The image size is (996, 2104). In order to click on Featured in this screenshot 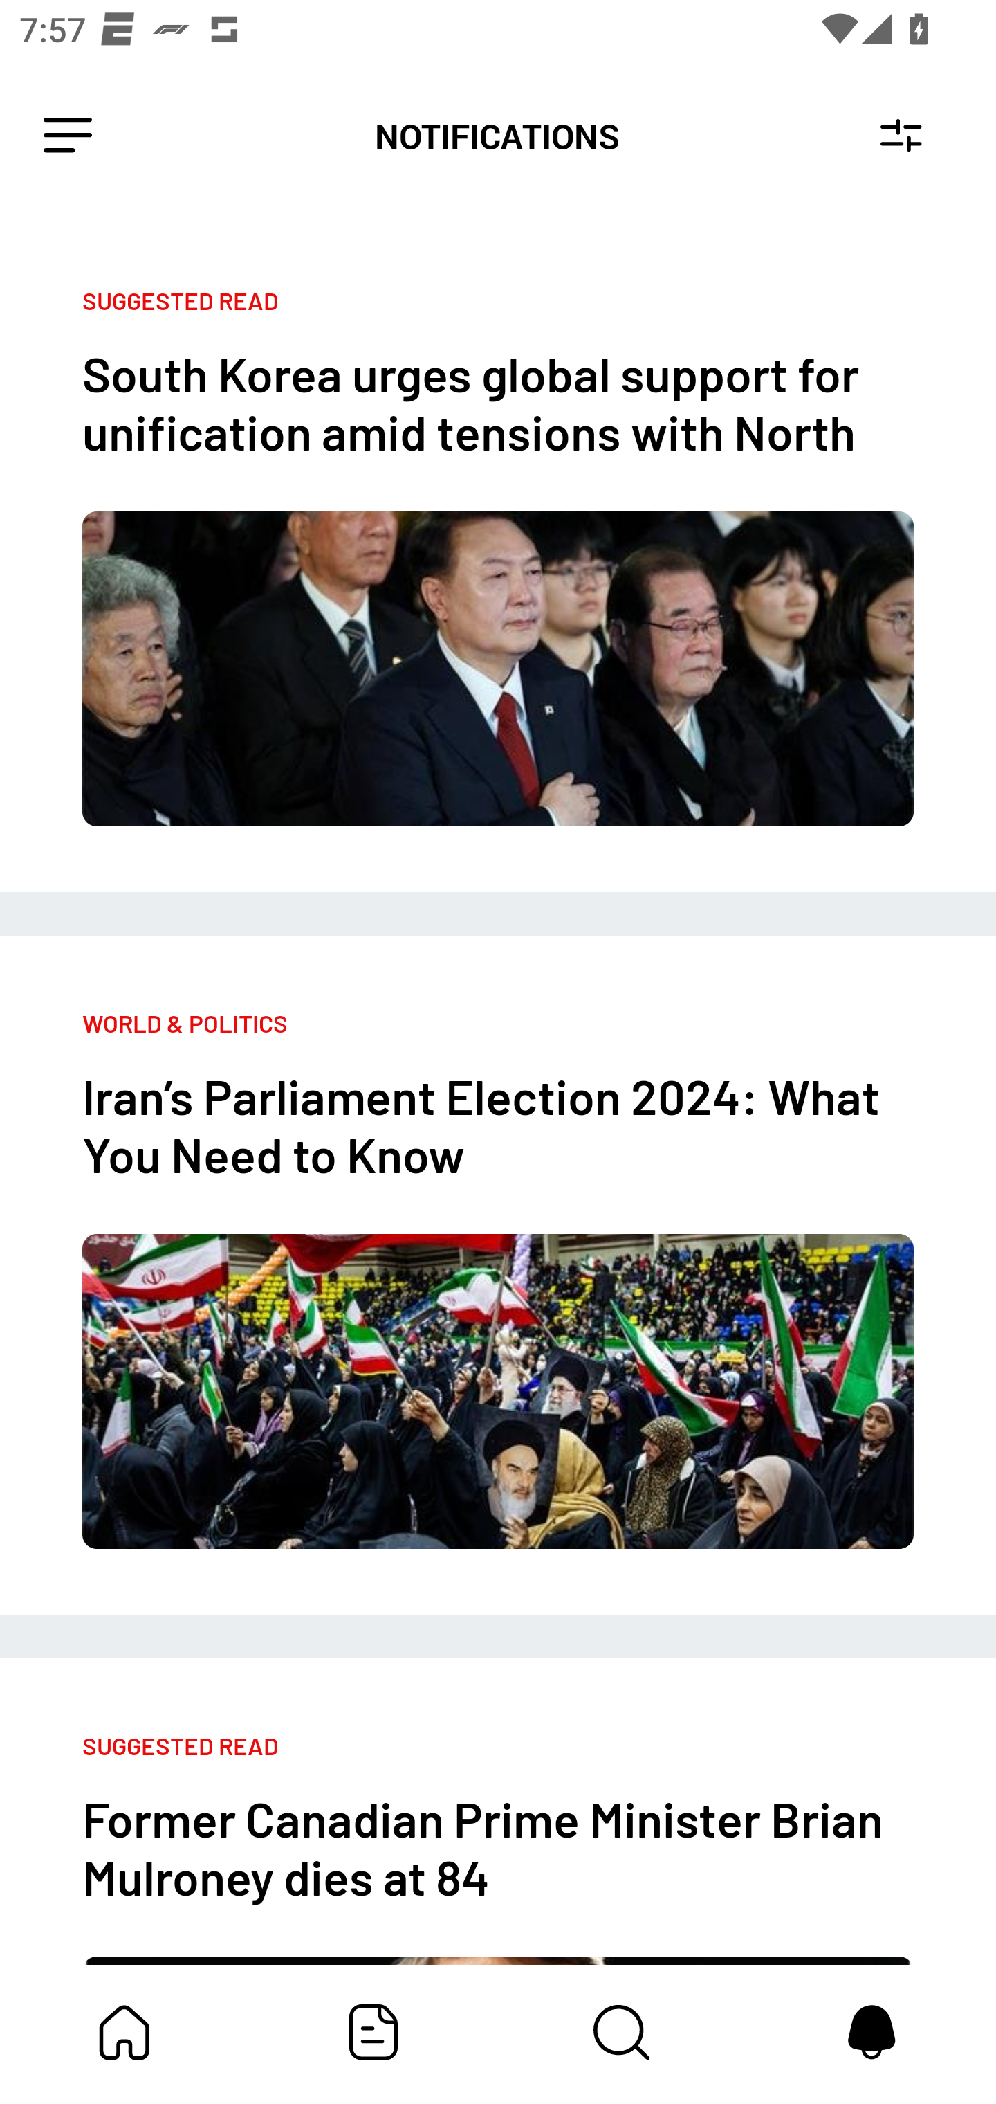, I will do `click(373, 2032)`.